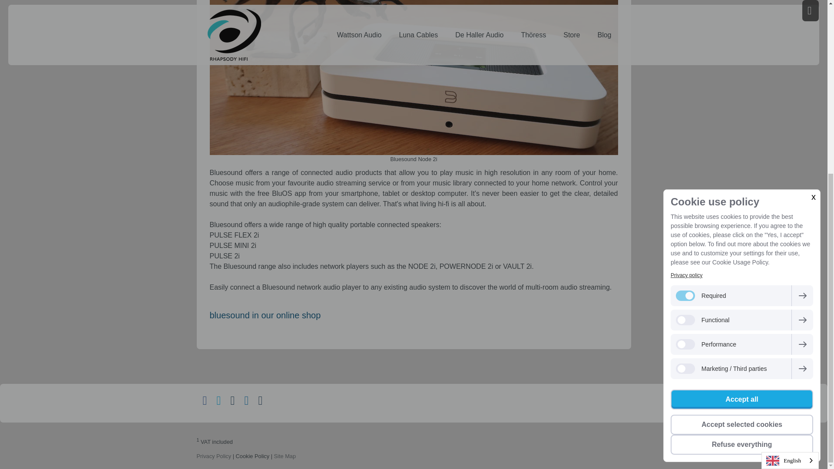  Describe the element at coordinates (233, 401) in the screenshot. I see `E-mail` at that location.